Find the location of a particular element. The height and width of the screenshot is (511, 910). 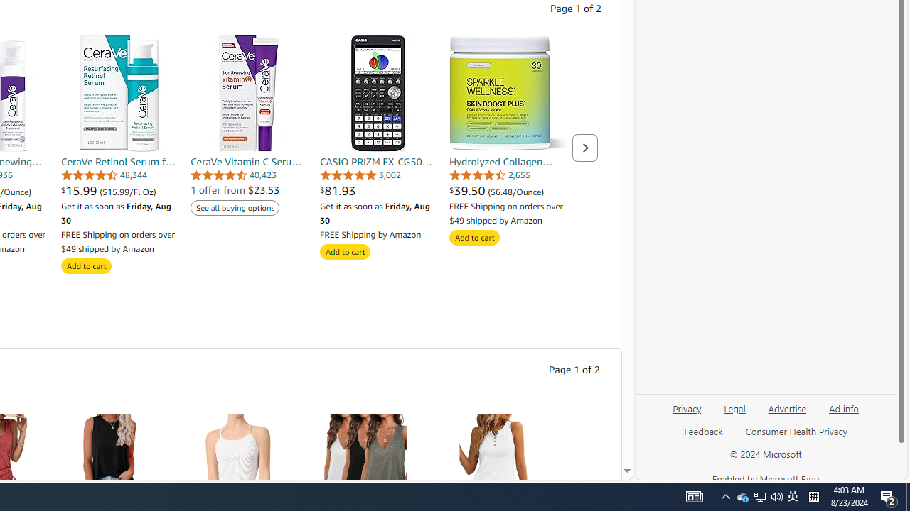

$15.99  is located at coordinates (80, 190).